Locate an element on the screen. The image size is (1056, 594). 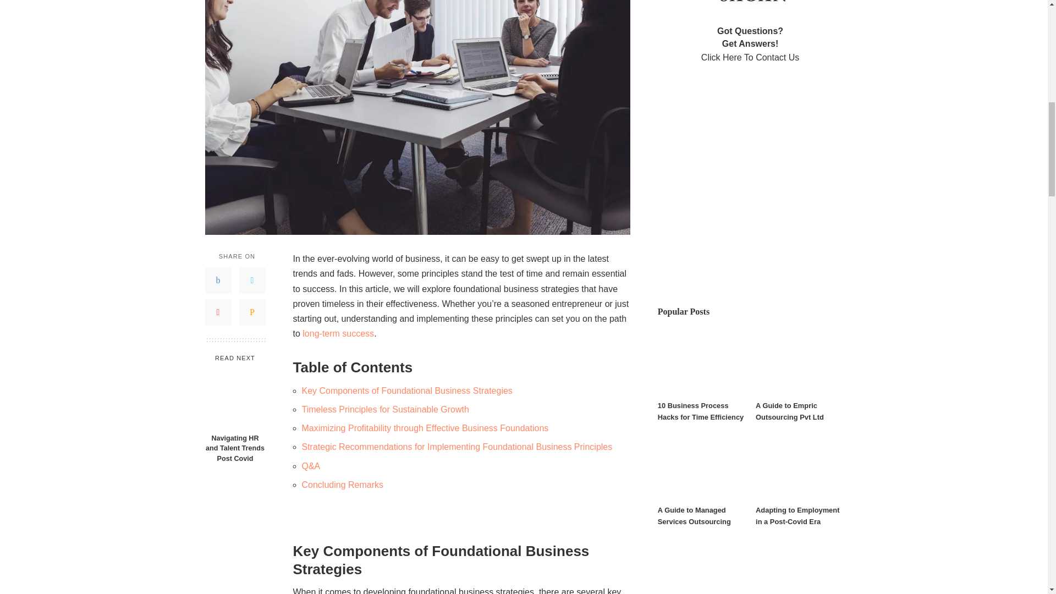
Facebook is located at coordinates (218, 280).